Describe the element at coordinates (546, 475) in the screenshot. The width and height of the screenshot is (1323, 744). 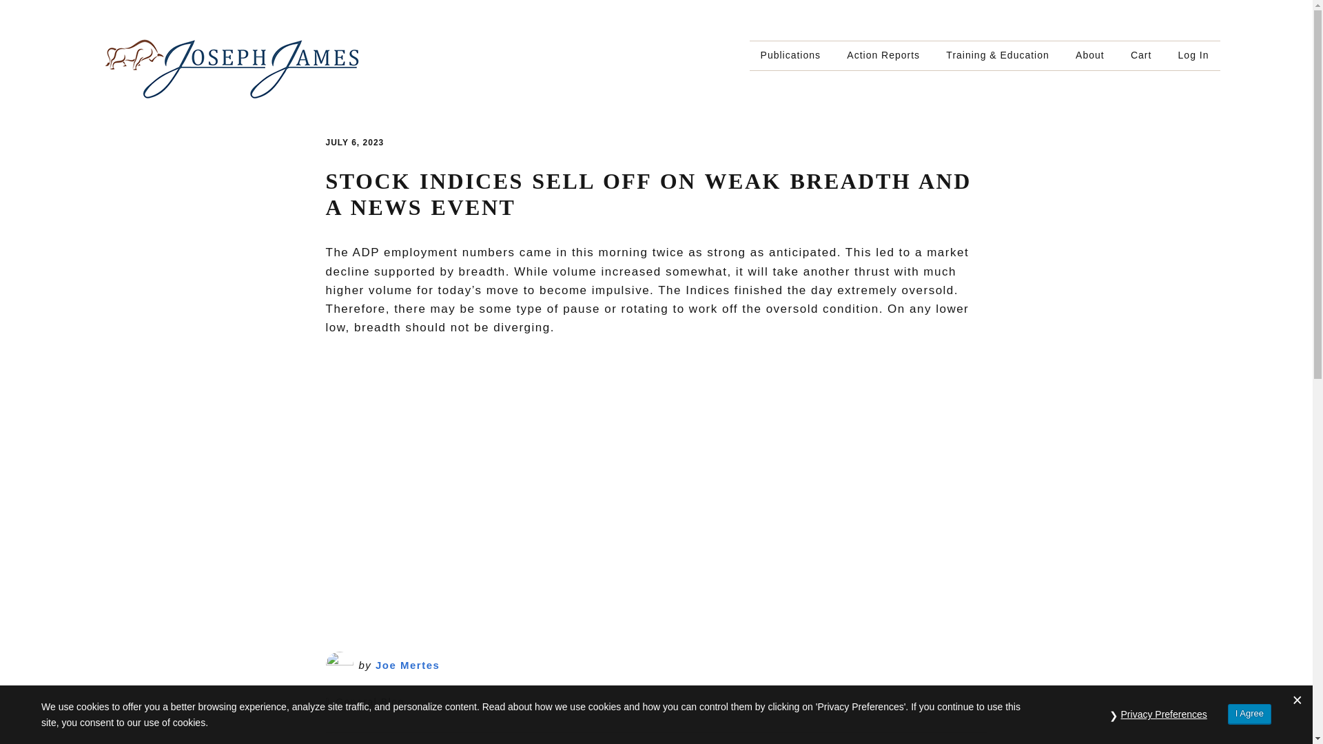
I see `vimeo-player` at that location.